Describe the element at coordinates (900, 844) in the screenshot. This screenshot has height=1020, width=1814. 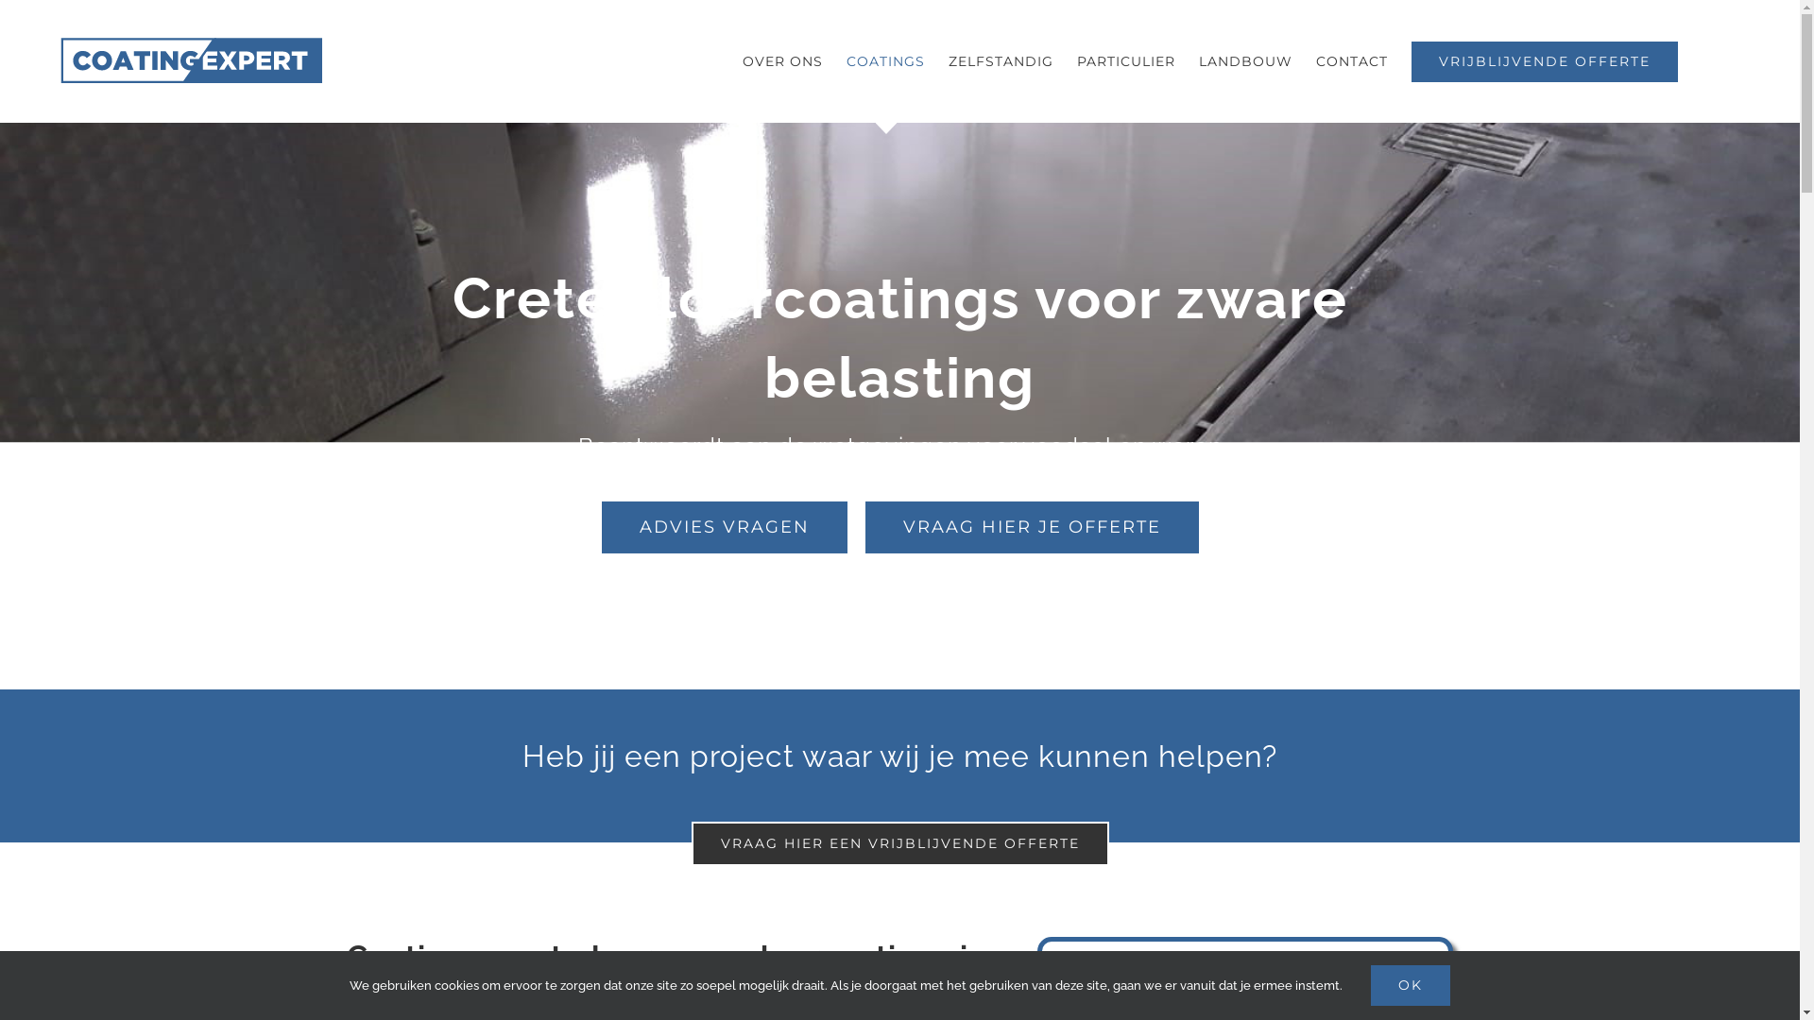
I see `VRAAG HIER EEN VRIJBLIJVENDE OFFERTE` at that location.